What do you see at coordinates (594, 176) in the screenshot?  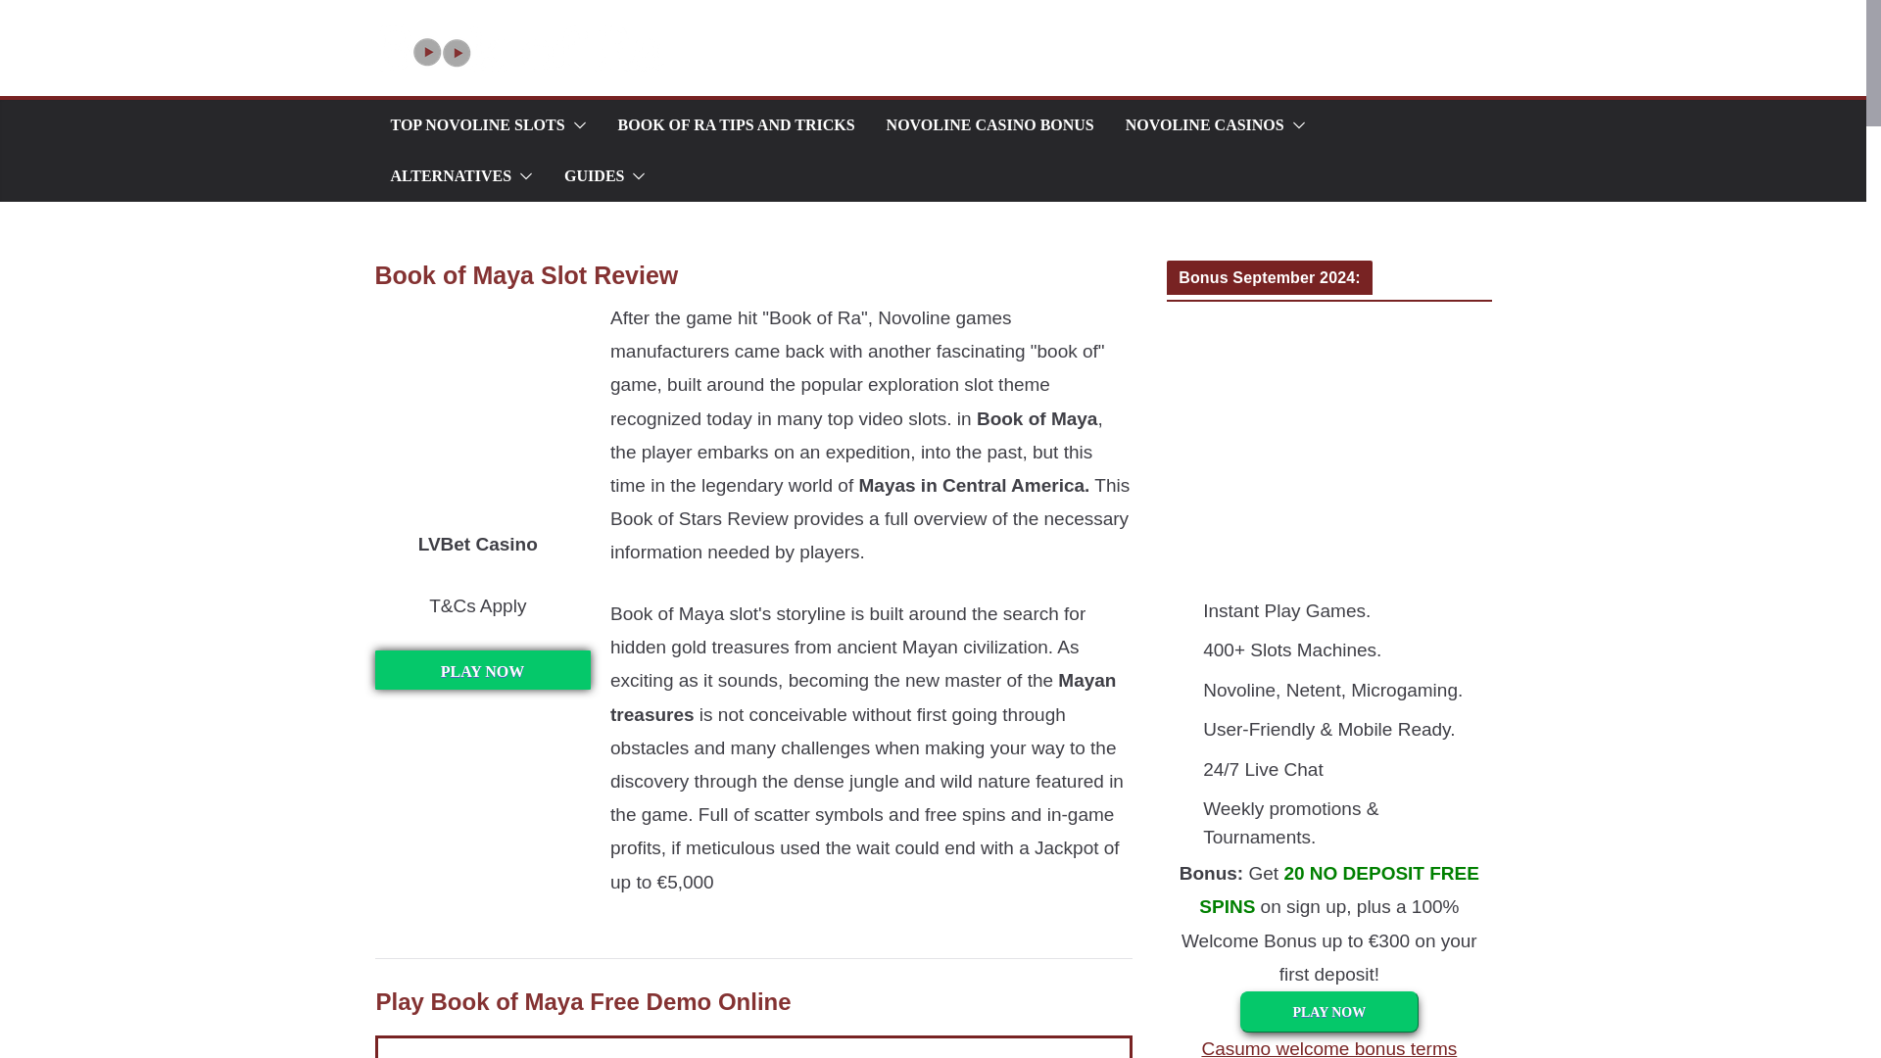 I see `GUIDES` at bounding box center [594, 176].